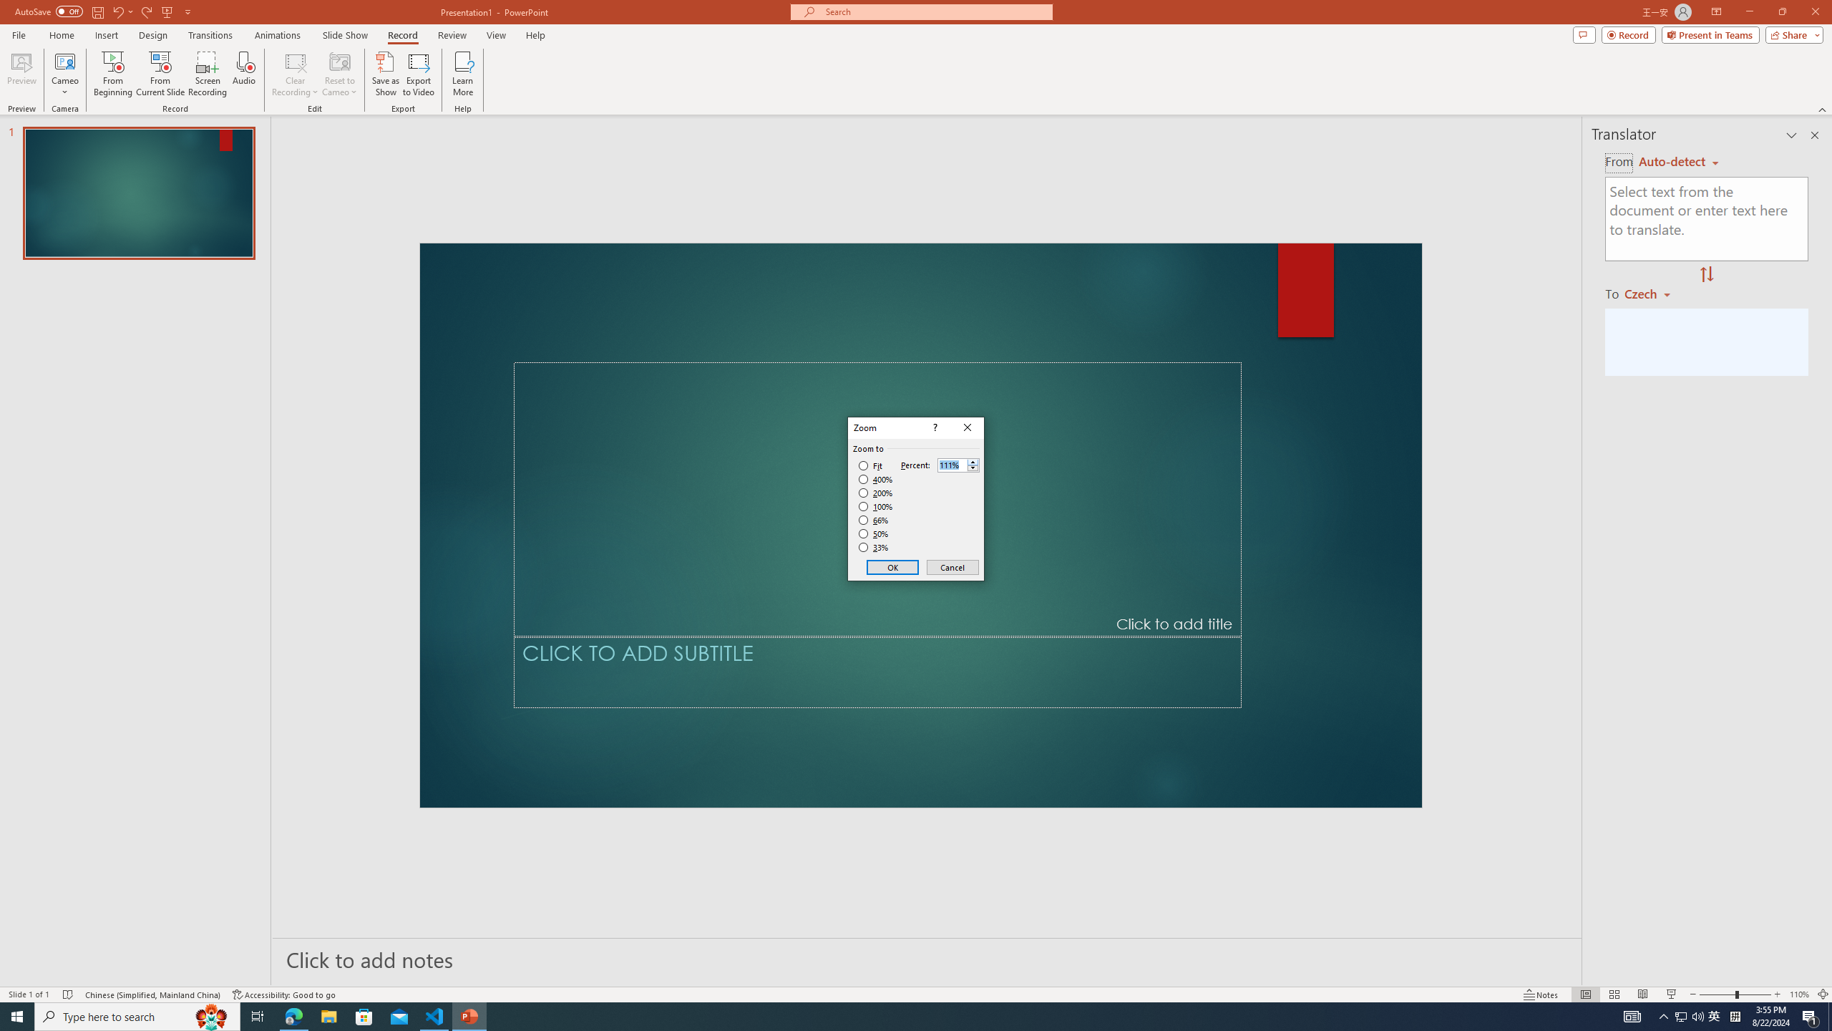 The image size is (1832, 1031). What do you see at coordinates (201, 23) in the screenshot?
I see `Undo Click and Type Formatting` at bounding box center [201, 23].